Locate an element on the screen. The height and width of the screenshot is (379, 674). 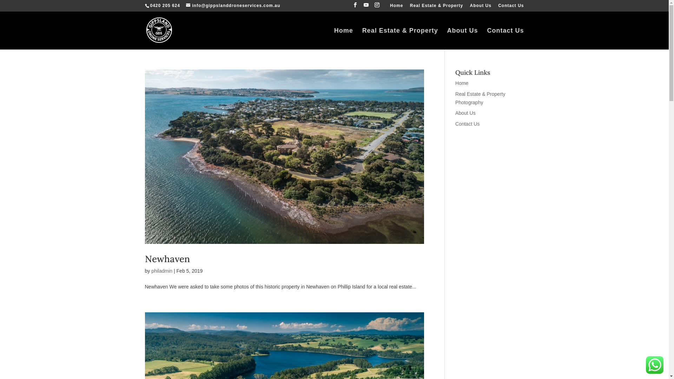
Real Estate & Property is located at coordinates (400, 39).